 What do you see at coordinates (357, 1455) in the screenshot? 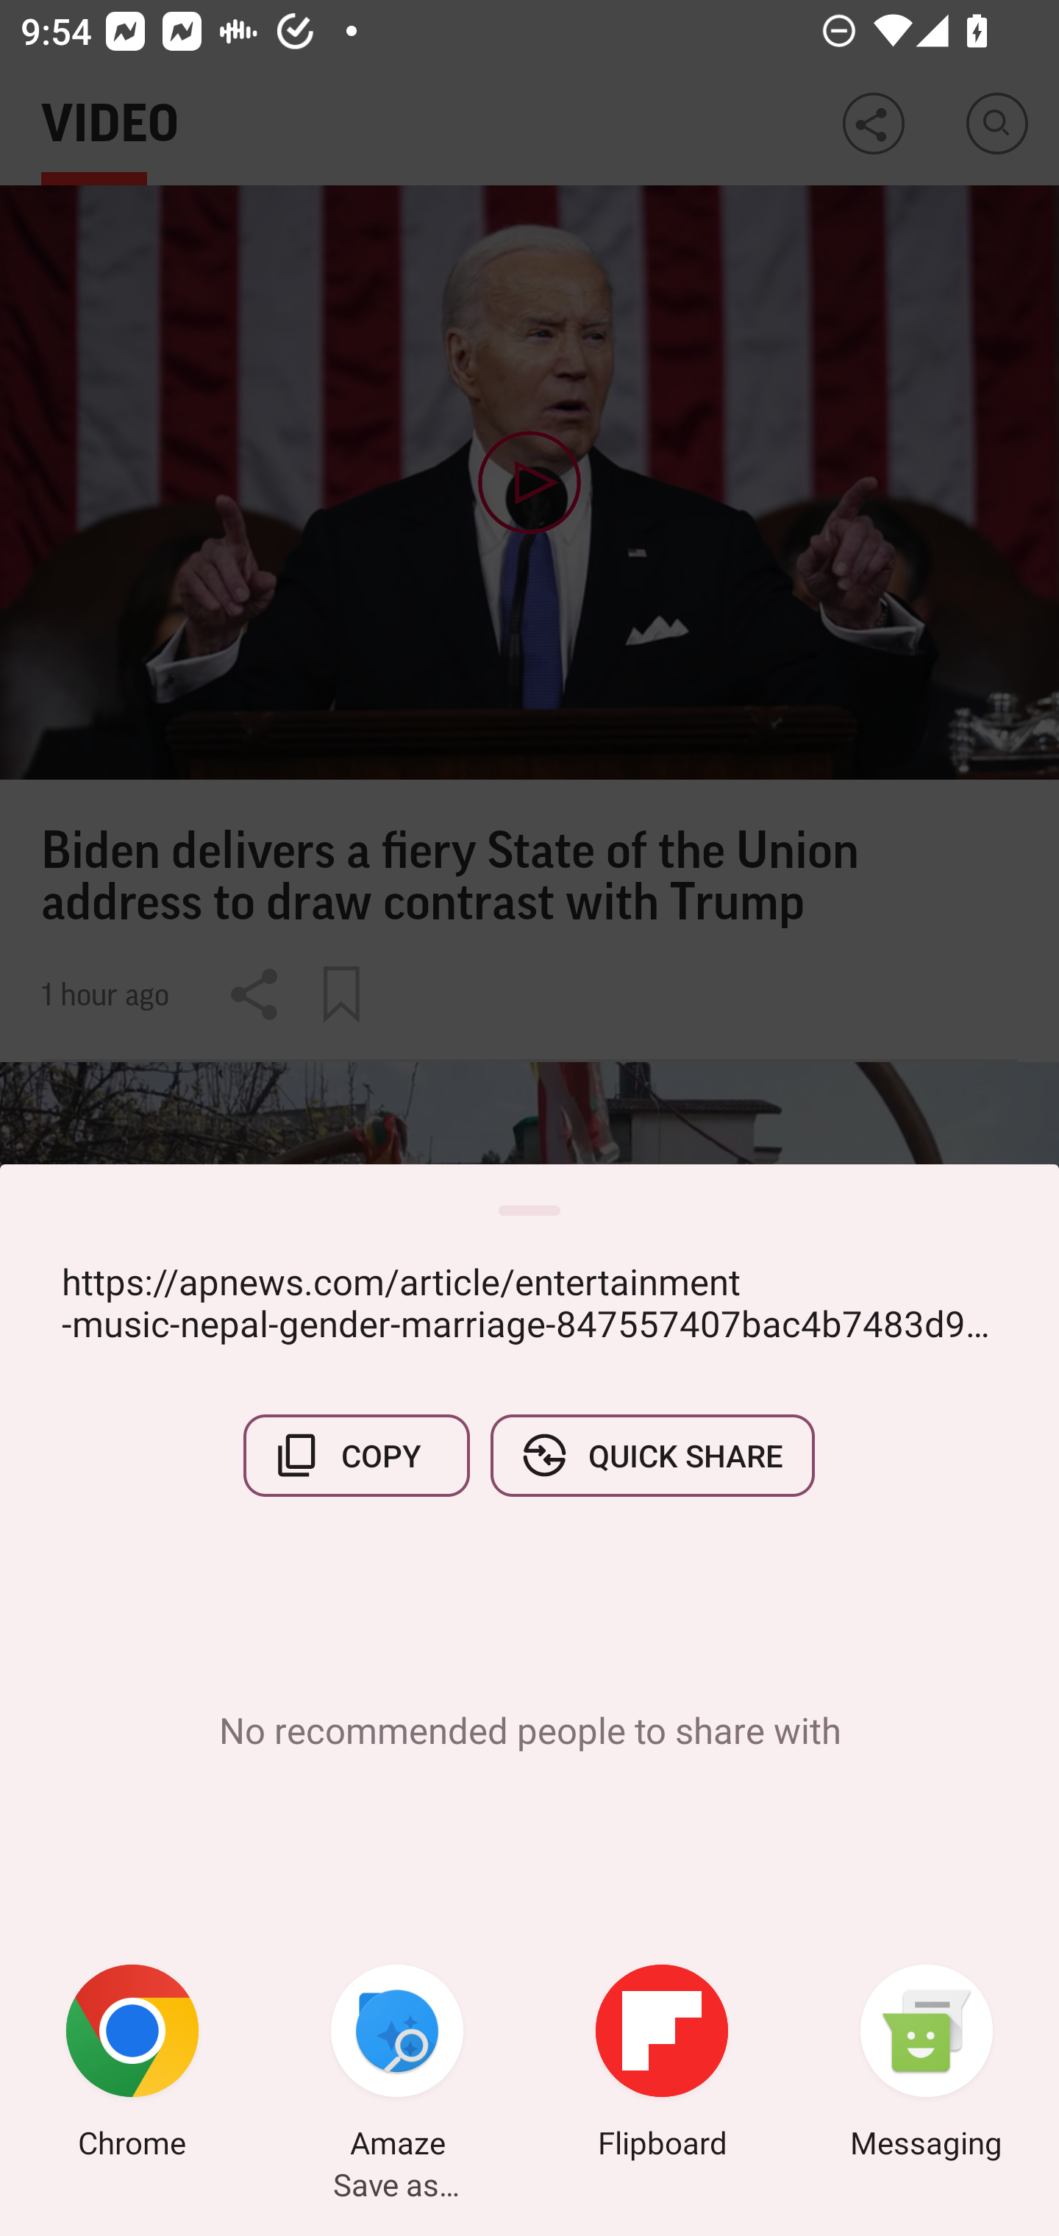
I see `COPY` at bounding box center [357, 1455].